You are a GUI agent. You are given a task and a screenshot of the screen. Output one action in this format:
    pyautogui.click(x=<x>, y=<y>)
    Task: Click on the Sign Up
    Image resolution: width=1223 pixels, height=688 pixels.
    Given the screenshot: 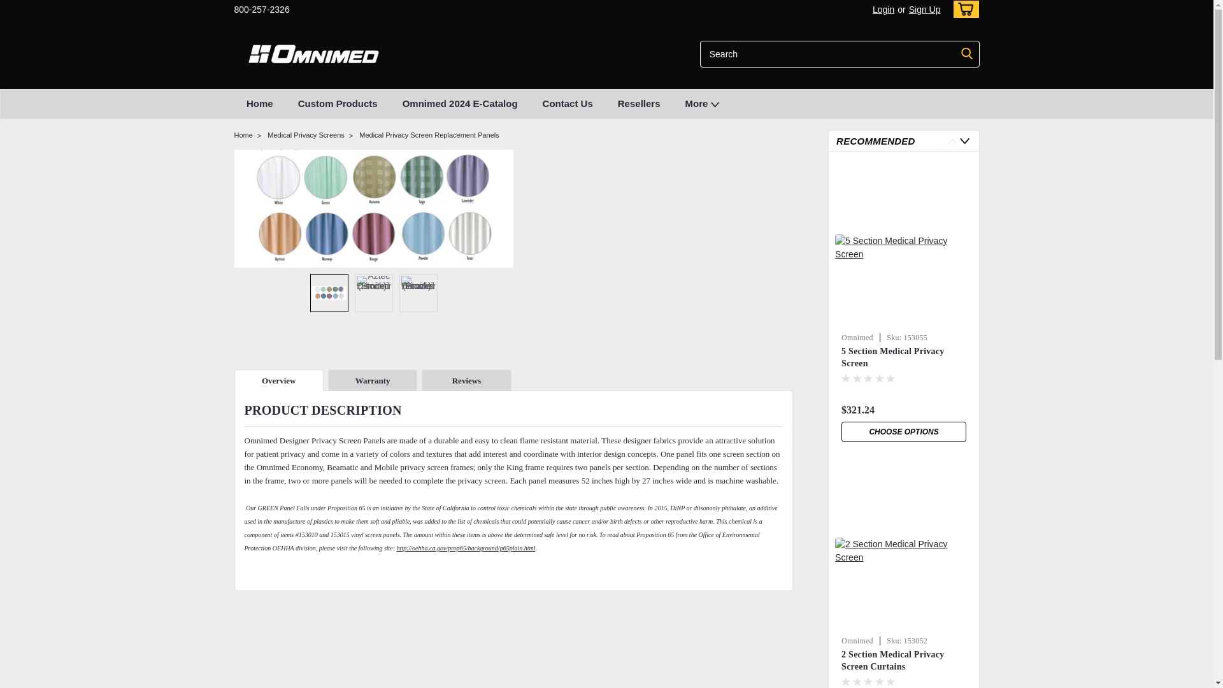 What is the action you would take?
    pyautogui.click(x=923, y=10)
    